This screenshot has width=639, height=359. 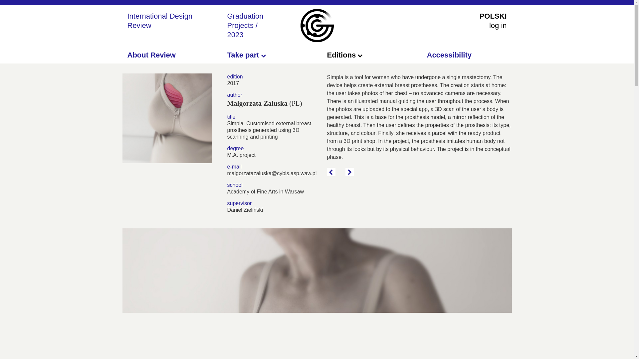 What do you see at coordinates (246, 55) in the screenshot?
I see `Take part` at bounding box center [246, 55].